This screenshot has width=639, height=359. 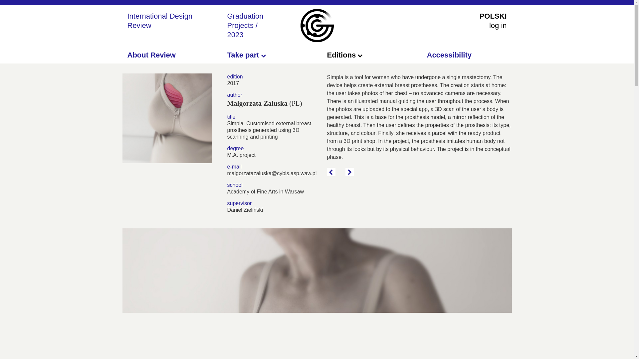 What do you see at coordinates (246, 55) in the screenshot?
I see `Take part` at bounding box center [246, 55].